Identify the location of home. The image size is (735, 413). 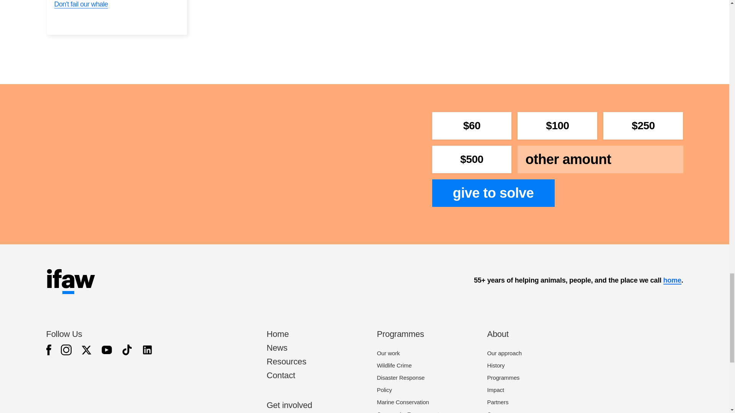
(672, 280).